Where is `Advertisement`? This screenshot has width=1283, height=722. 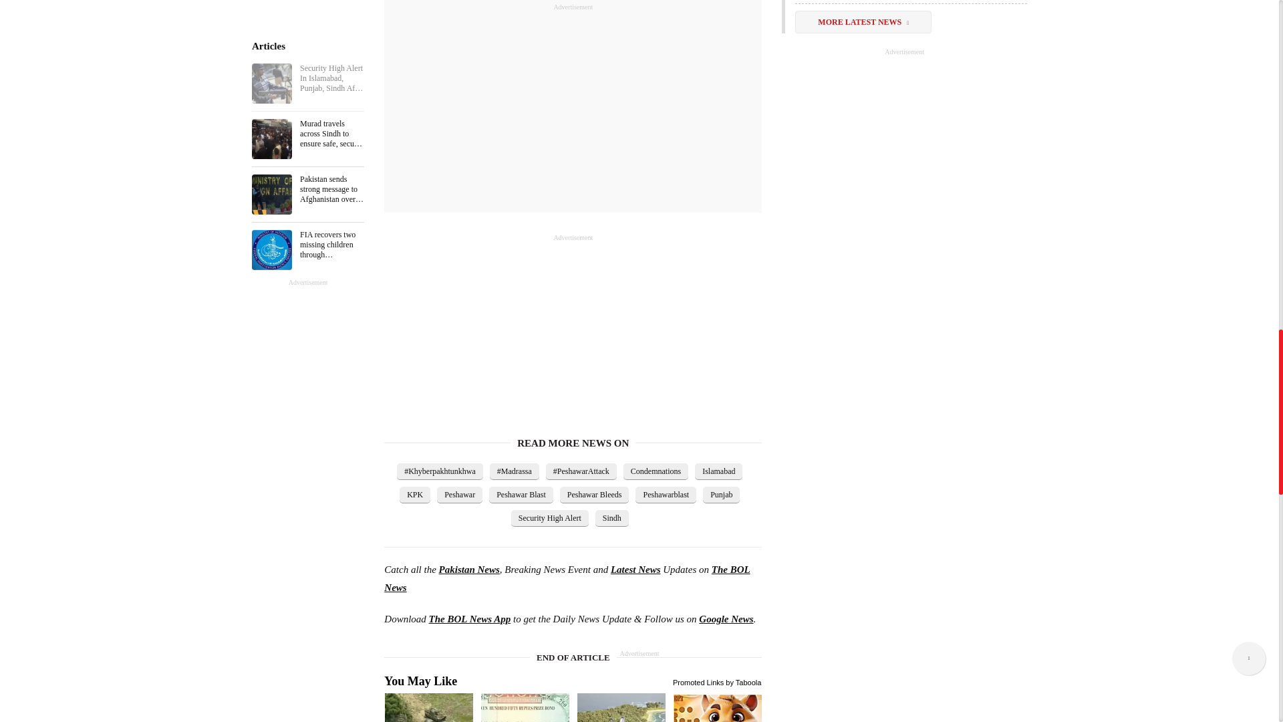
Advertisement is located at coordinates (484, 326).